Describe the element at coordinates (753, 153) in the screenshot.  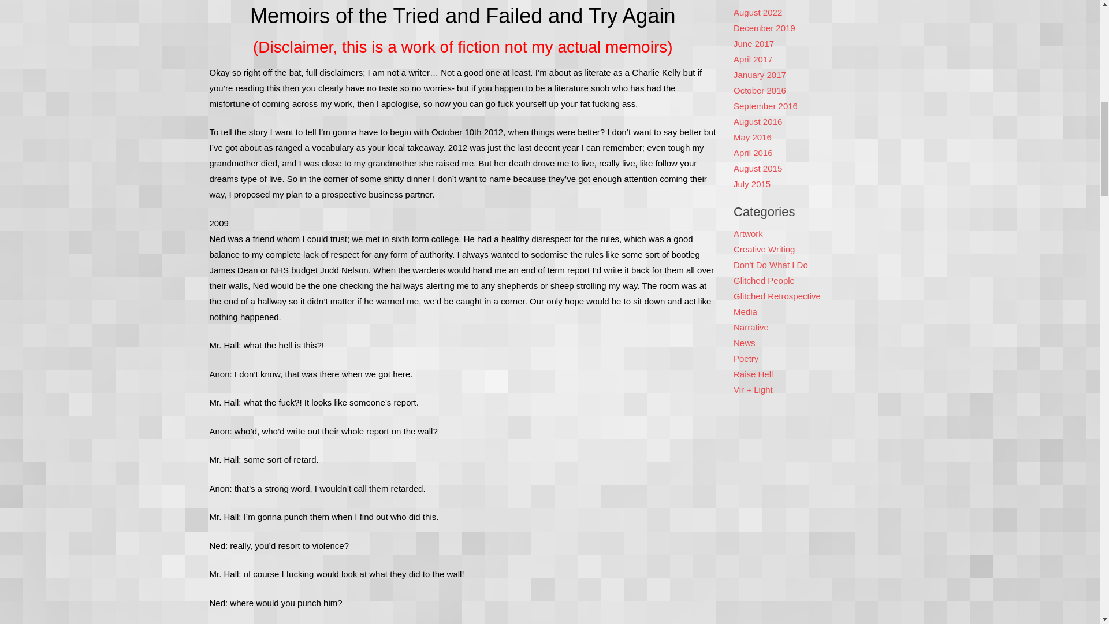
I see `April 2016` at that location.